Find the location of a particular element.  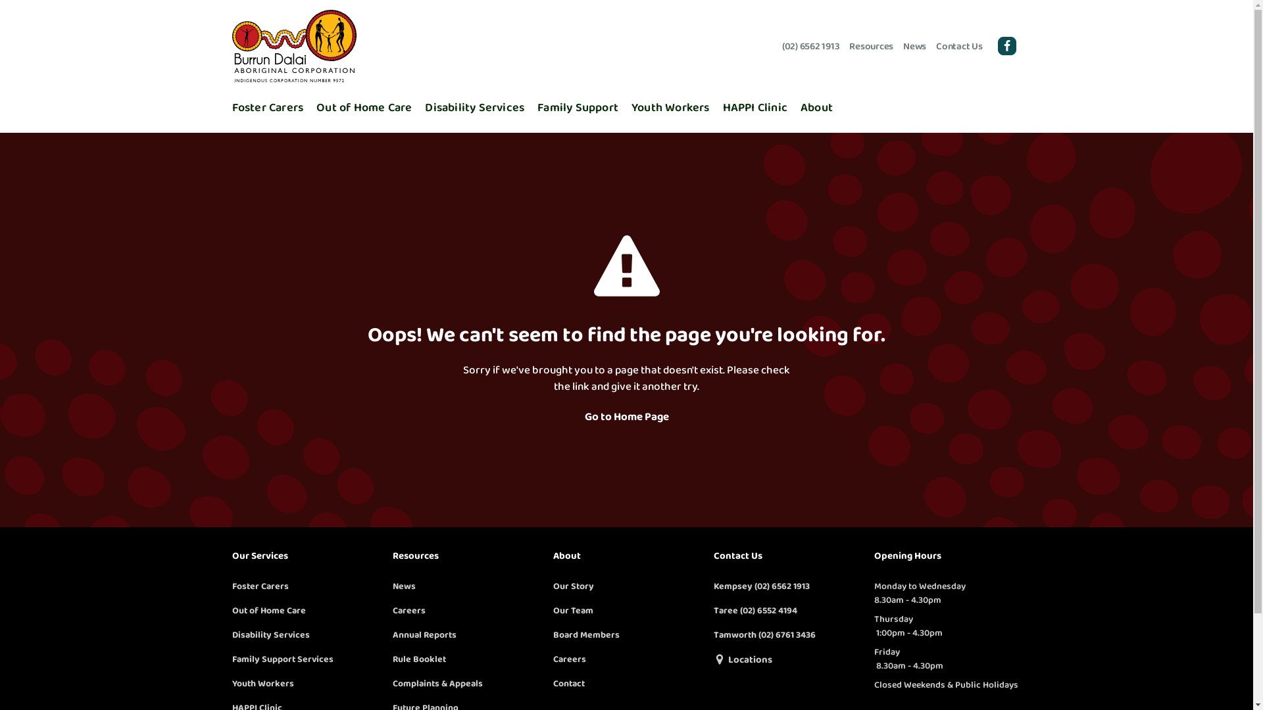

(02) 6562 1913 is located at coordinates (811, 46).